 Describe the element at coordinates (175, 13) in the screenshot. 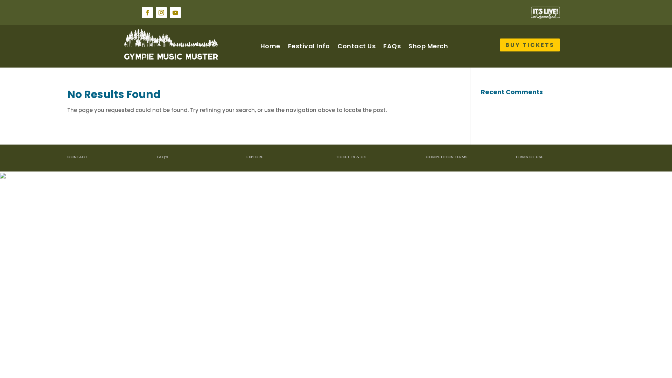

I see `Follow on Youtube` at that location.